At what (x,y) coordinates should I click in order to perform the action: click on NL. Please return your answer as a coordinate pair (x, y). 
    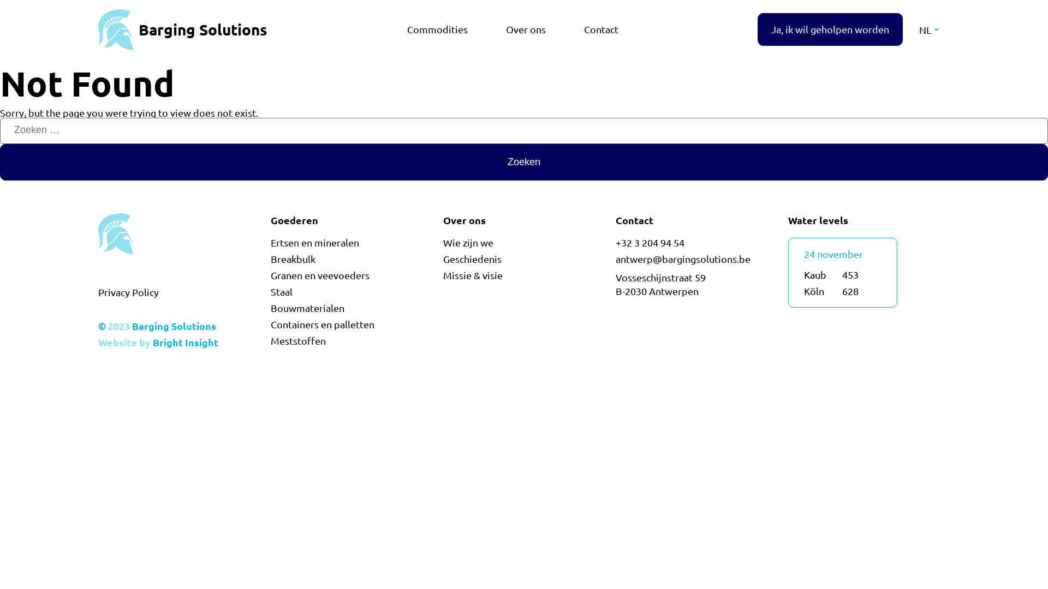
    Looking at the image, I should click on (929, 29).